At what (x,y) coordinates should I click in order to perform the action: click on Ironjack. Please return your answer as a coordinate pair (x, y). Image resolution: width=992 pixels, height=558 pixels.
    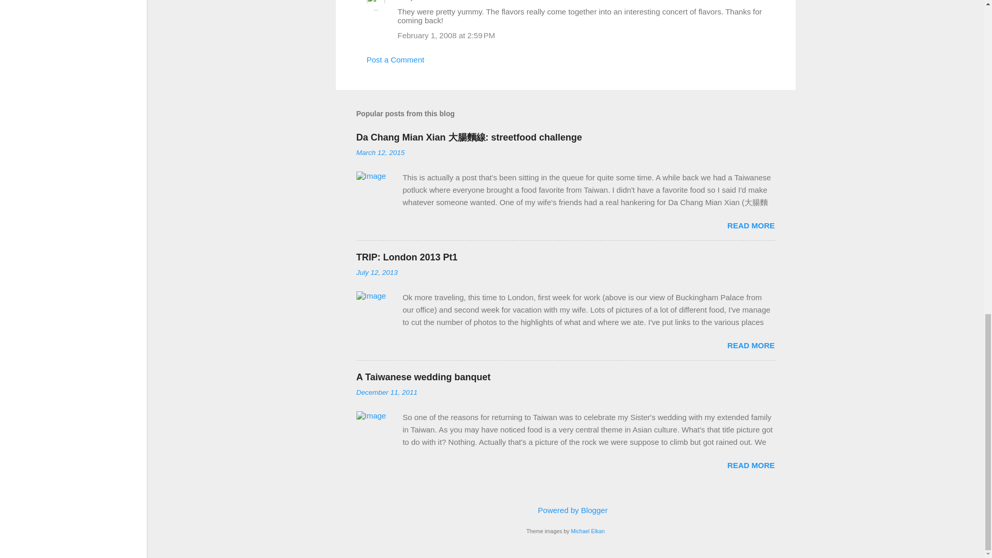
    Looking at the image, I should click on (411, 1).